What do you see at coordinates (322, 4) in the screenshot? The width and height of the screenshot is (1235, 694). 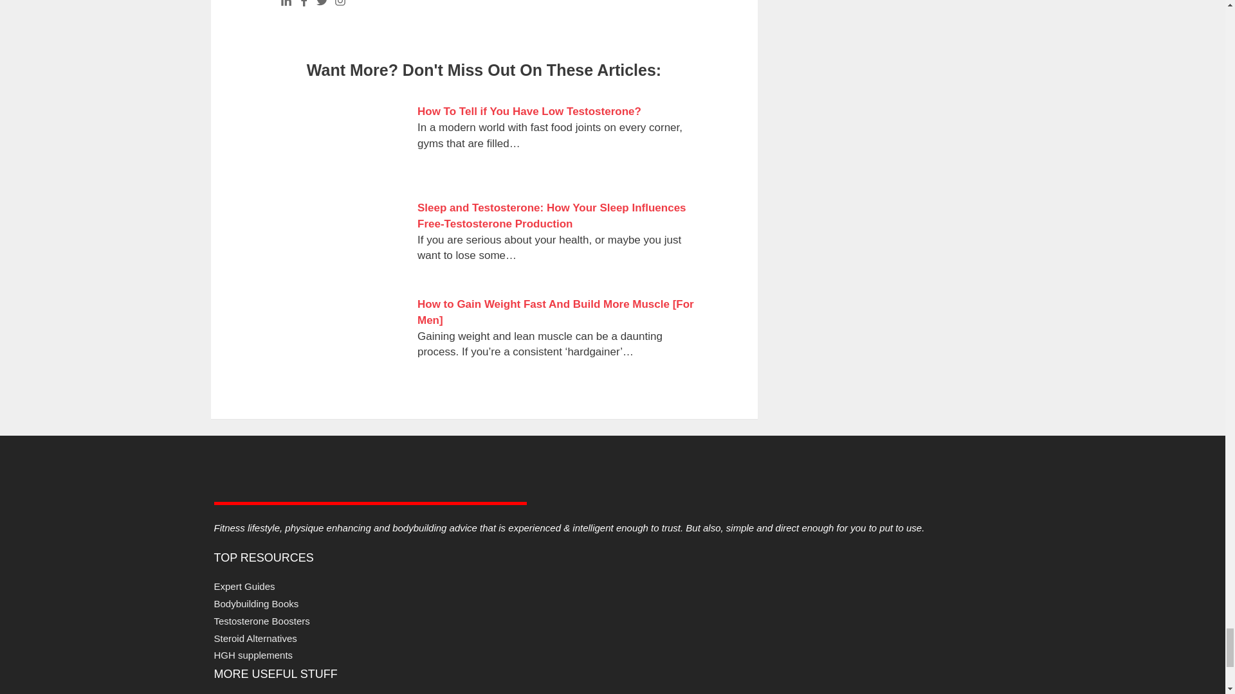 I see `Twitter` at bounding box center [322, 4].